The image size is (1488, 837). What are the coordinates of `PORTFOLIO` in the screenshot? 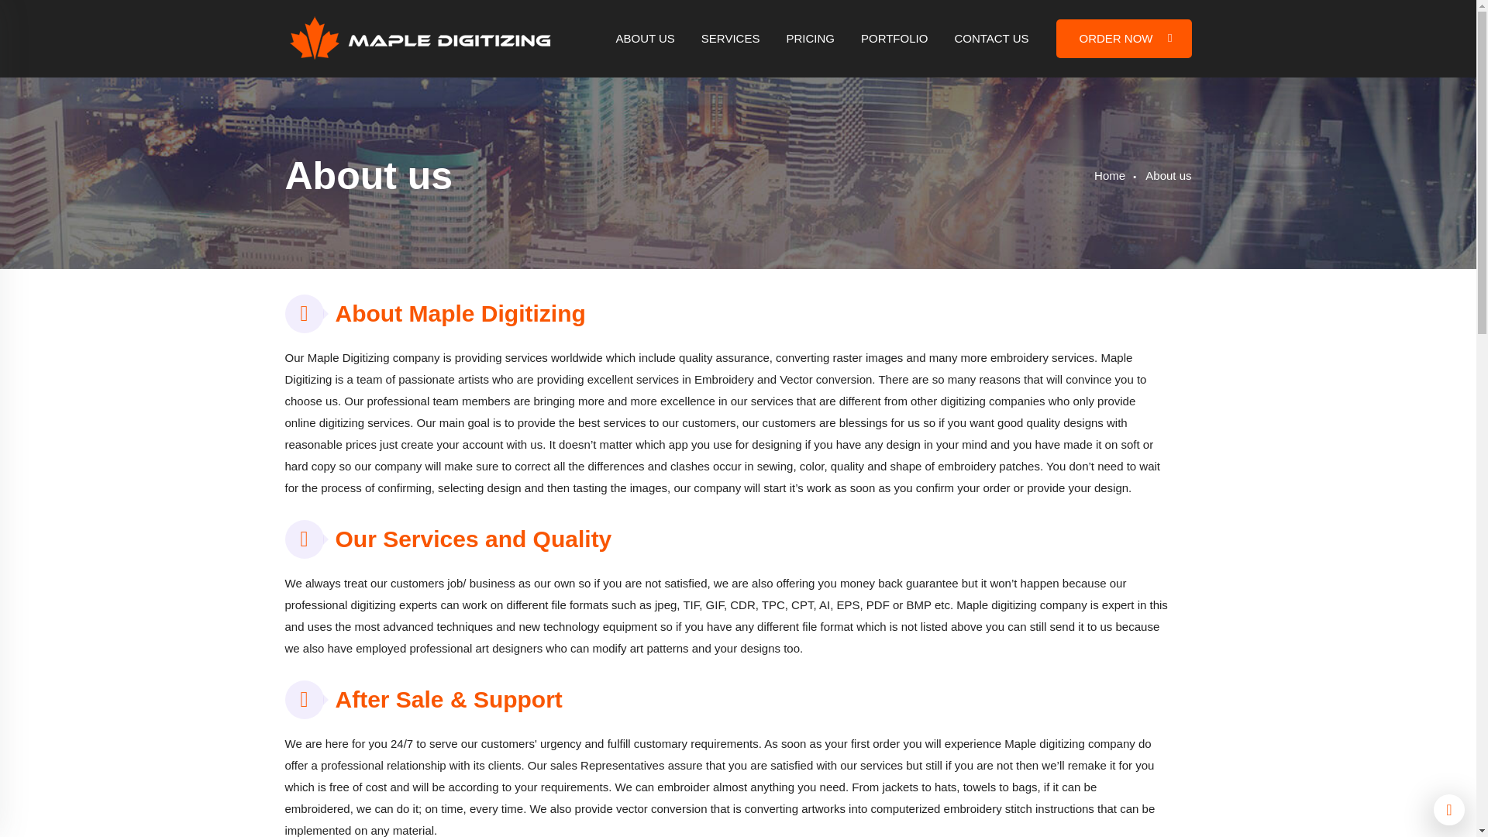 It's located at (894, 54).